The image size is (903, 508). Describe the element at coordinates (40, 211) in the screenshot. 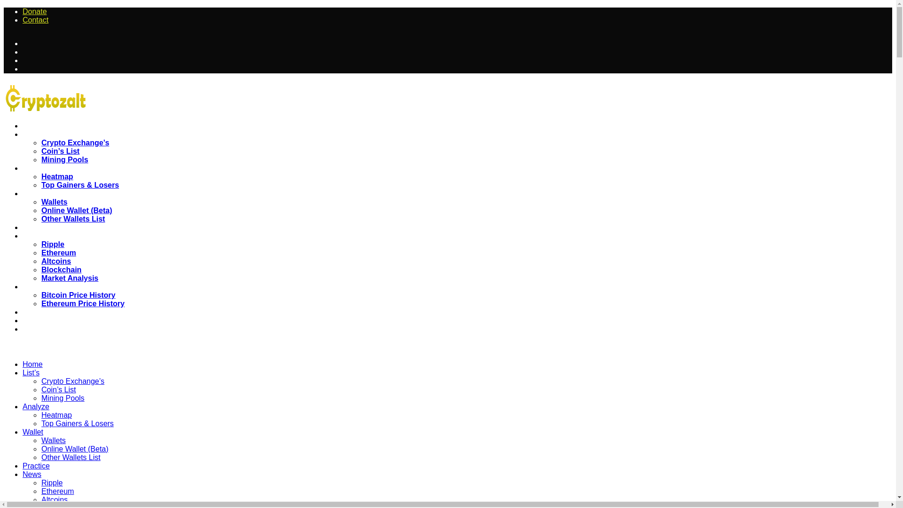

I see `Practice` at that location.